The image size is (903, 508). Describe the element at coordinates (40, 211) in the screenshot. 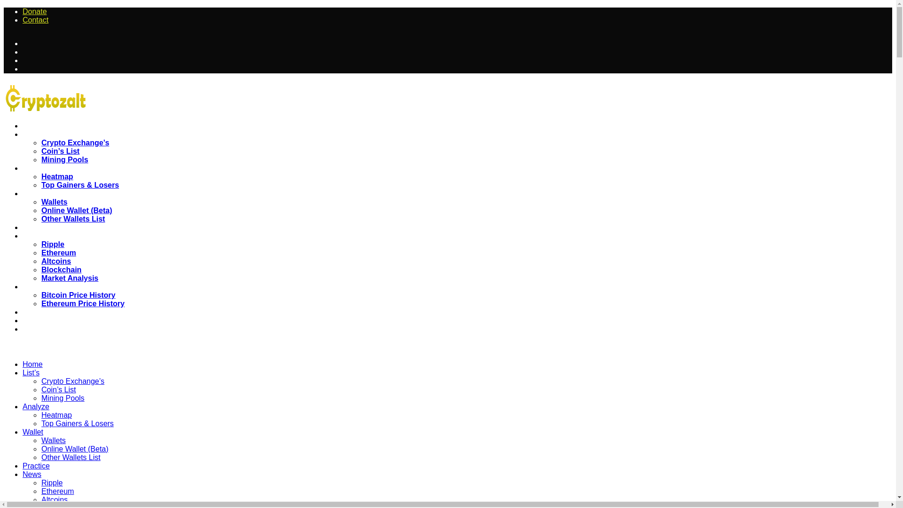

I see `Practice` at that location.